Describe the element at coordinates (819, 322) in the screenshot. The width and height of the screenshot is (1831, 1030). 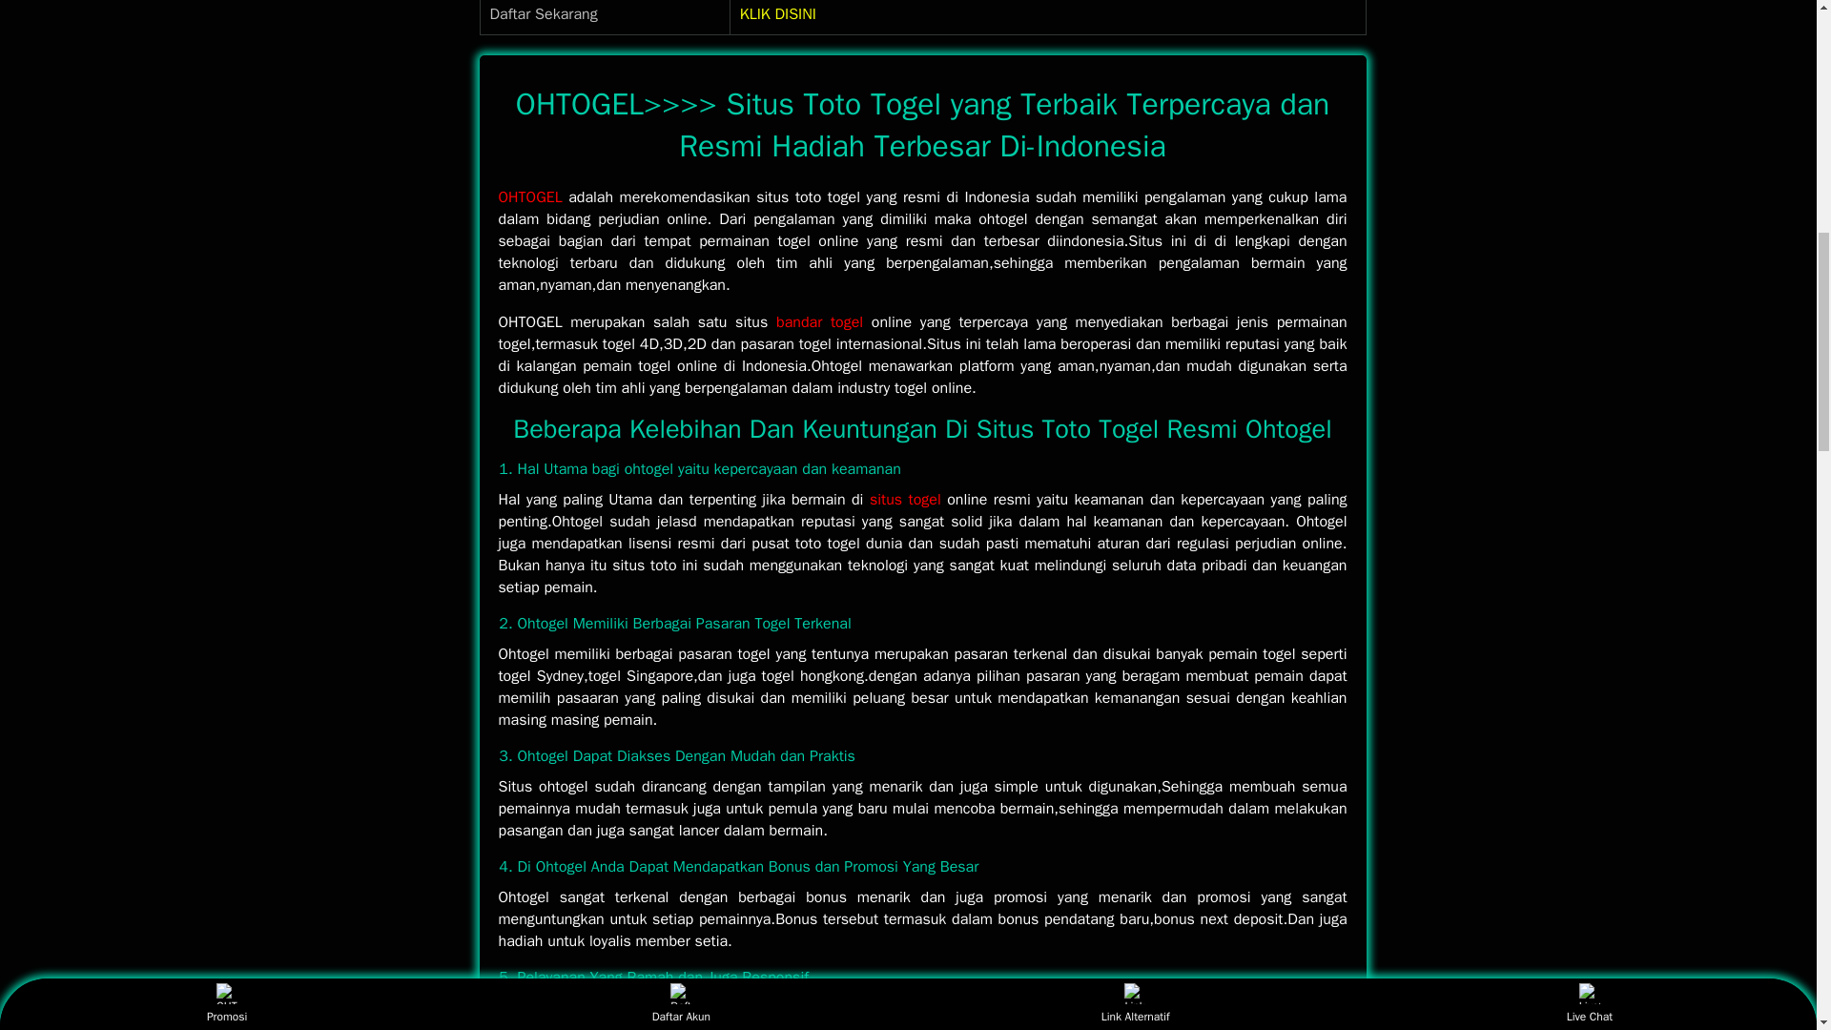
I see `OHTOGEL` at that location.